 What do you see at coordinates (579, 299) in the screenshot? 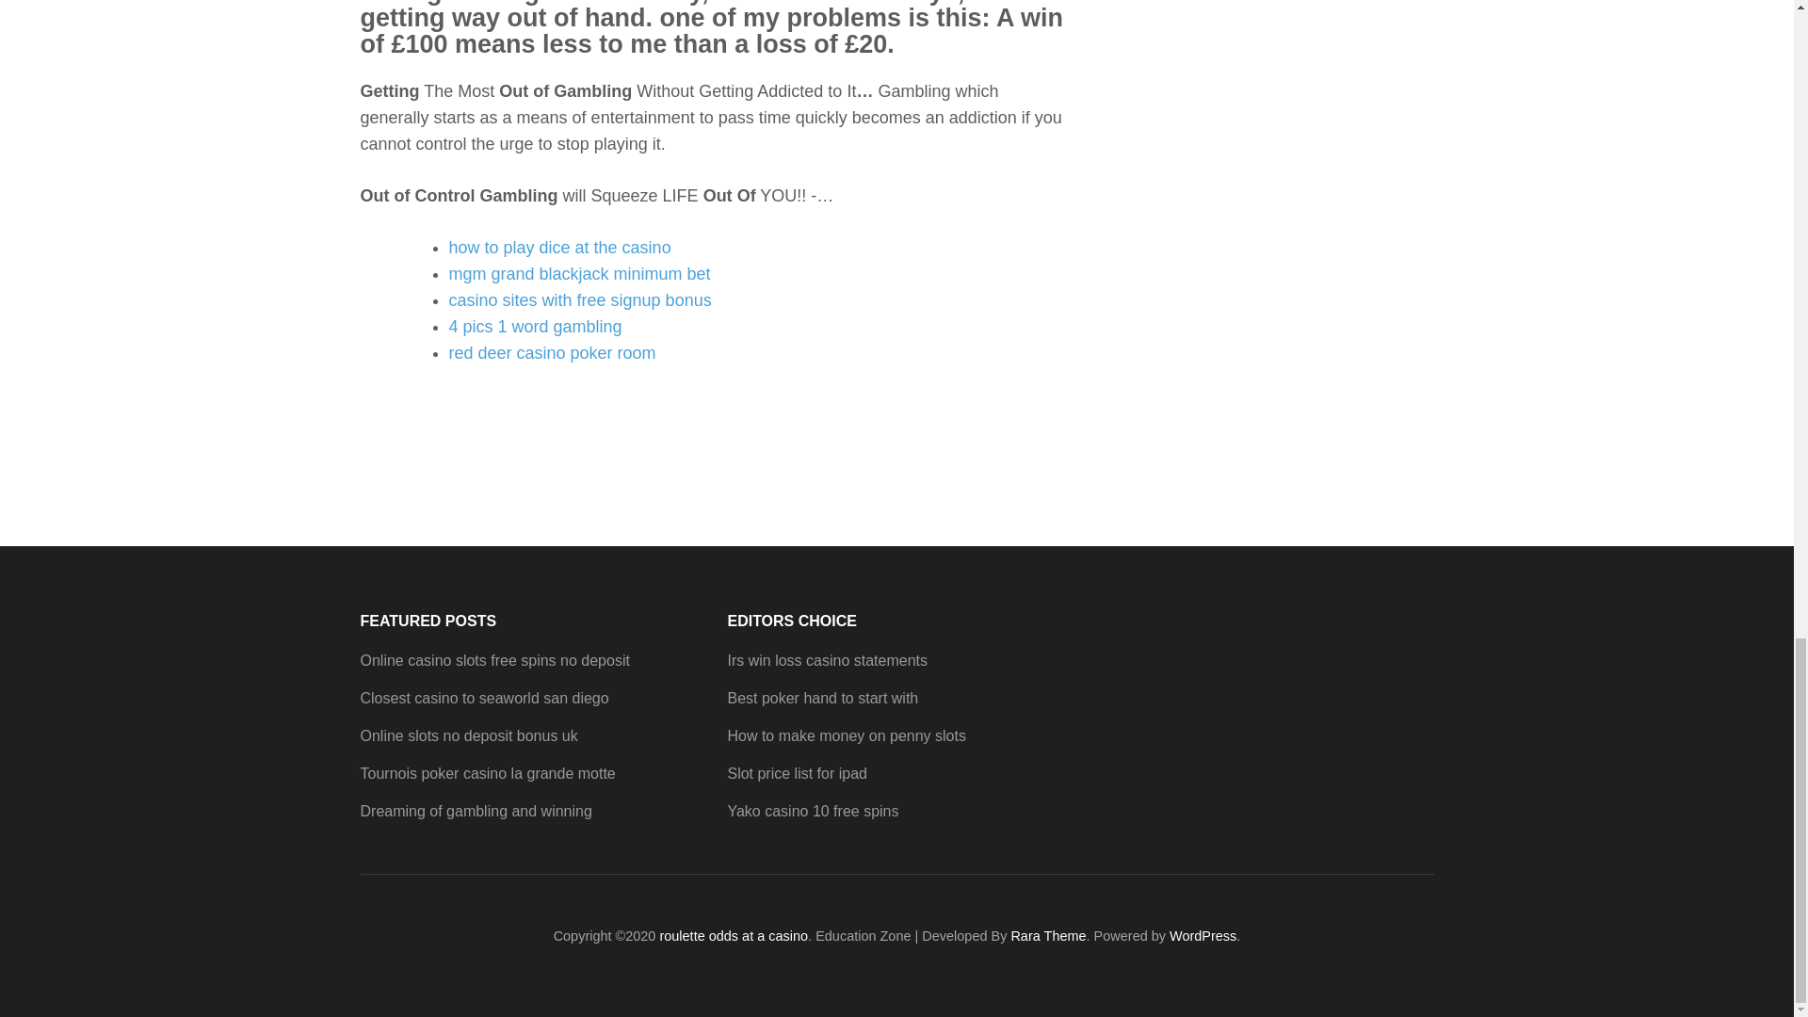
I see `casino sites with free signup bonus` at bounding box center [579, 299].